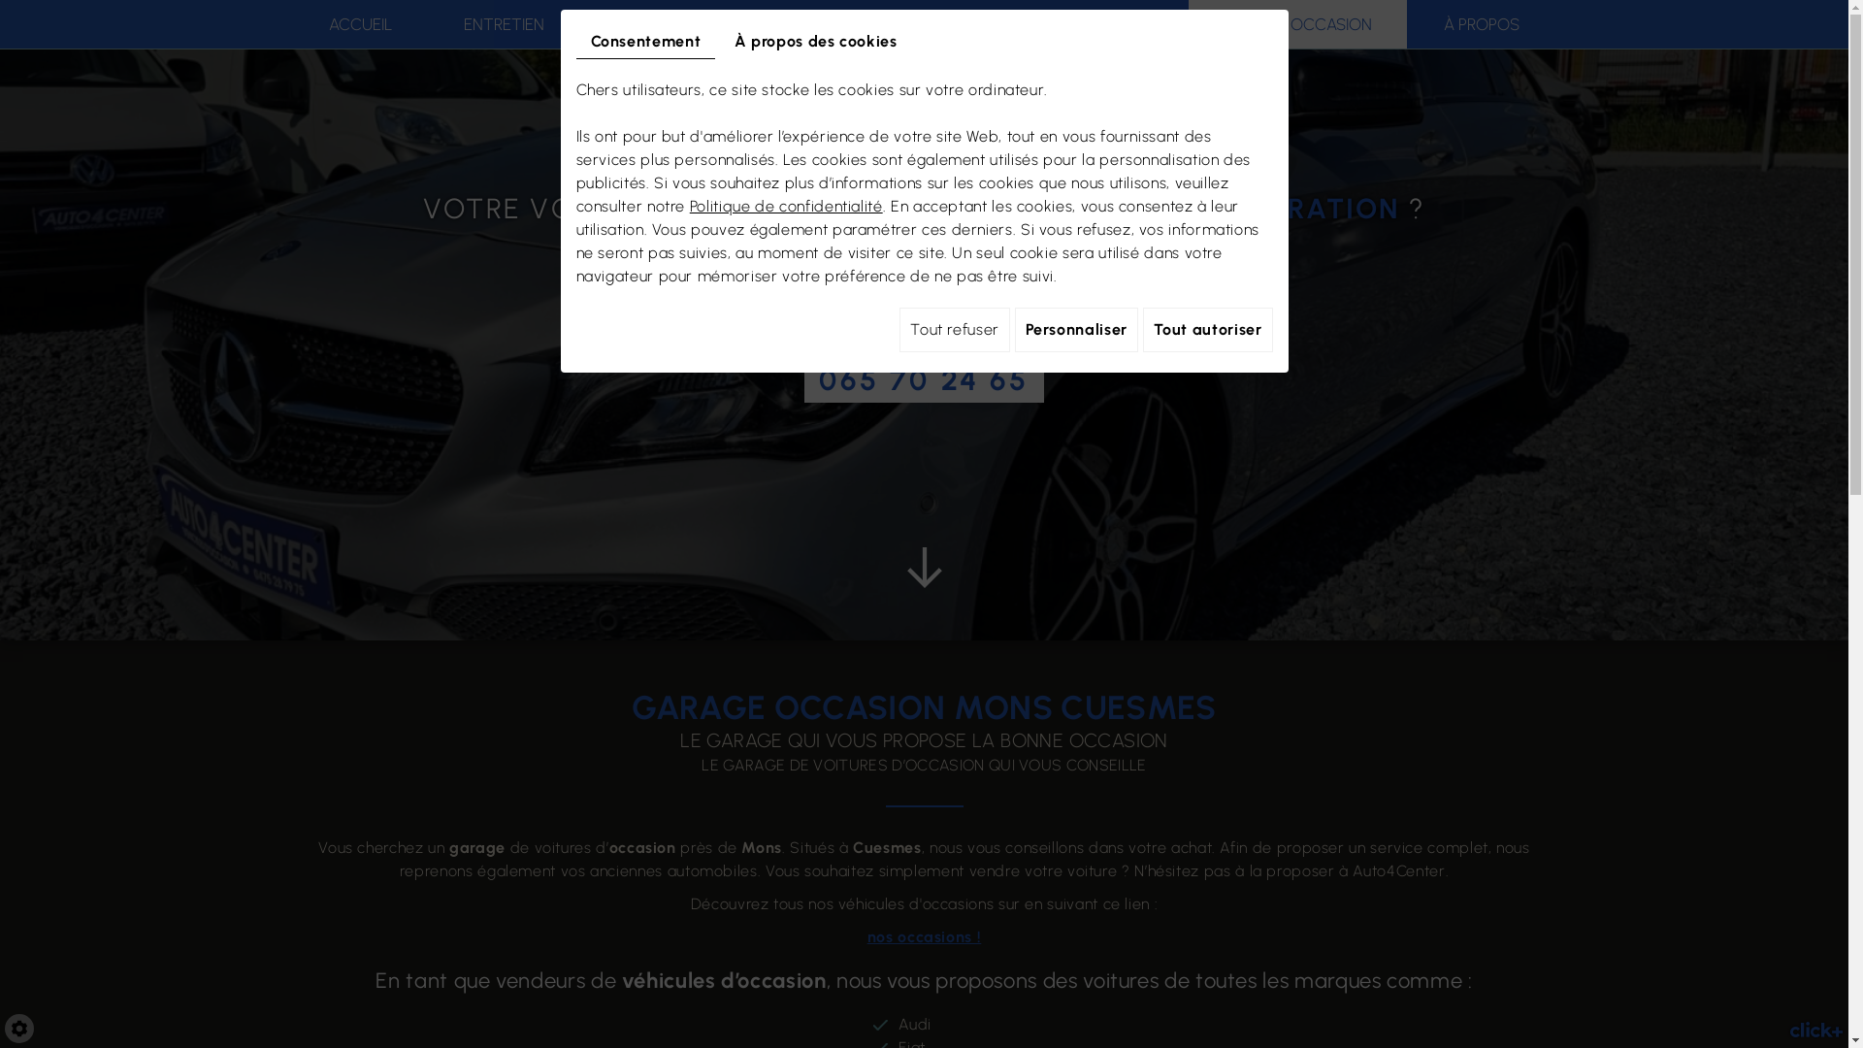  Describe the element at coordinates (1077, 330) in the screenshot. I see `Personnaliser` at that location.